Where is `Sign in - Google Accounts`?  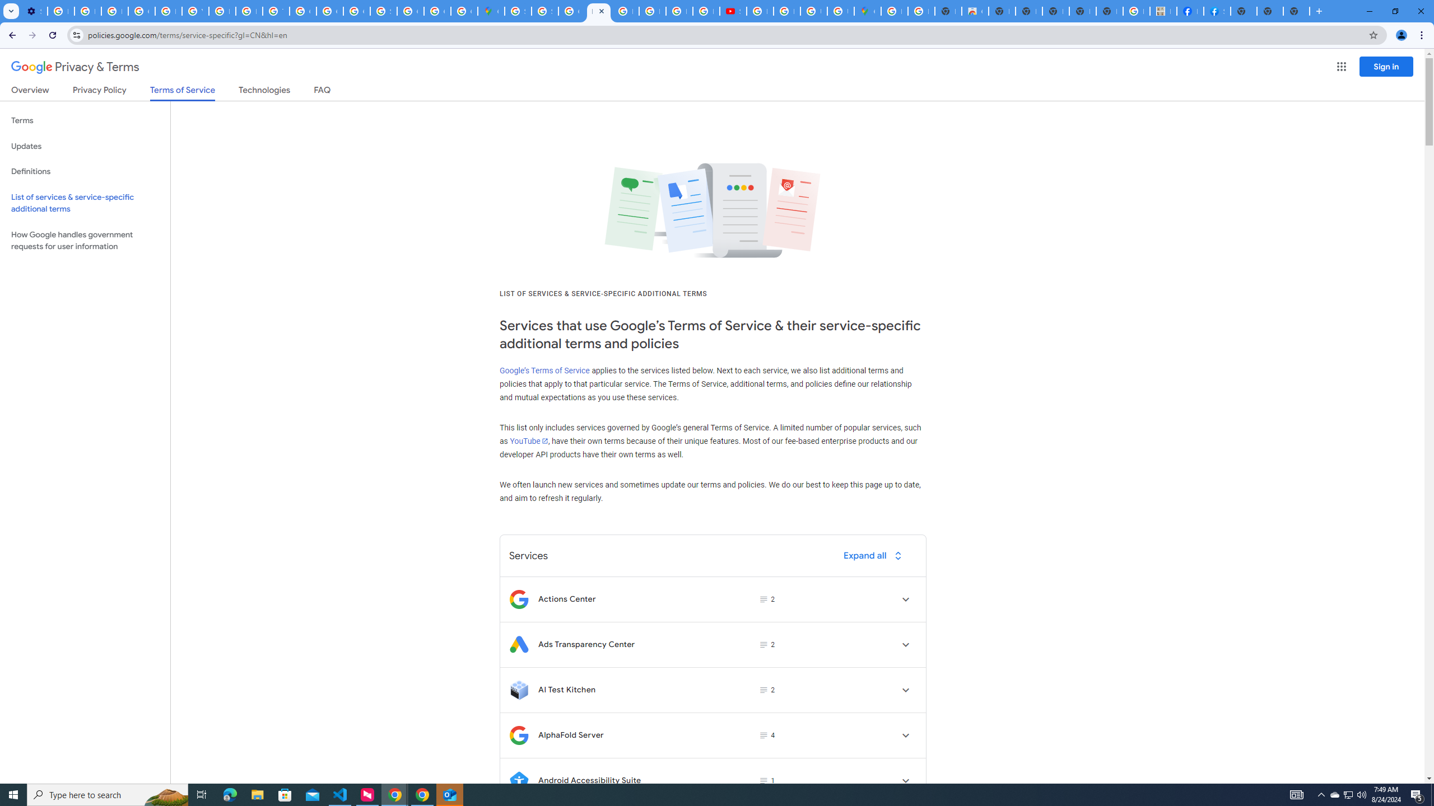
Sign in - Google Accounts is located at coordinates (383, 11).